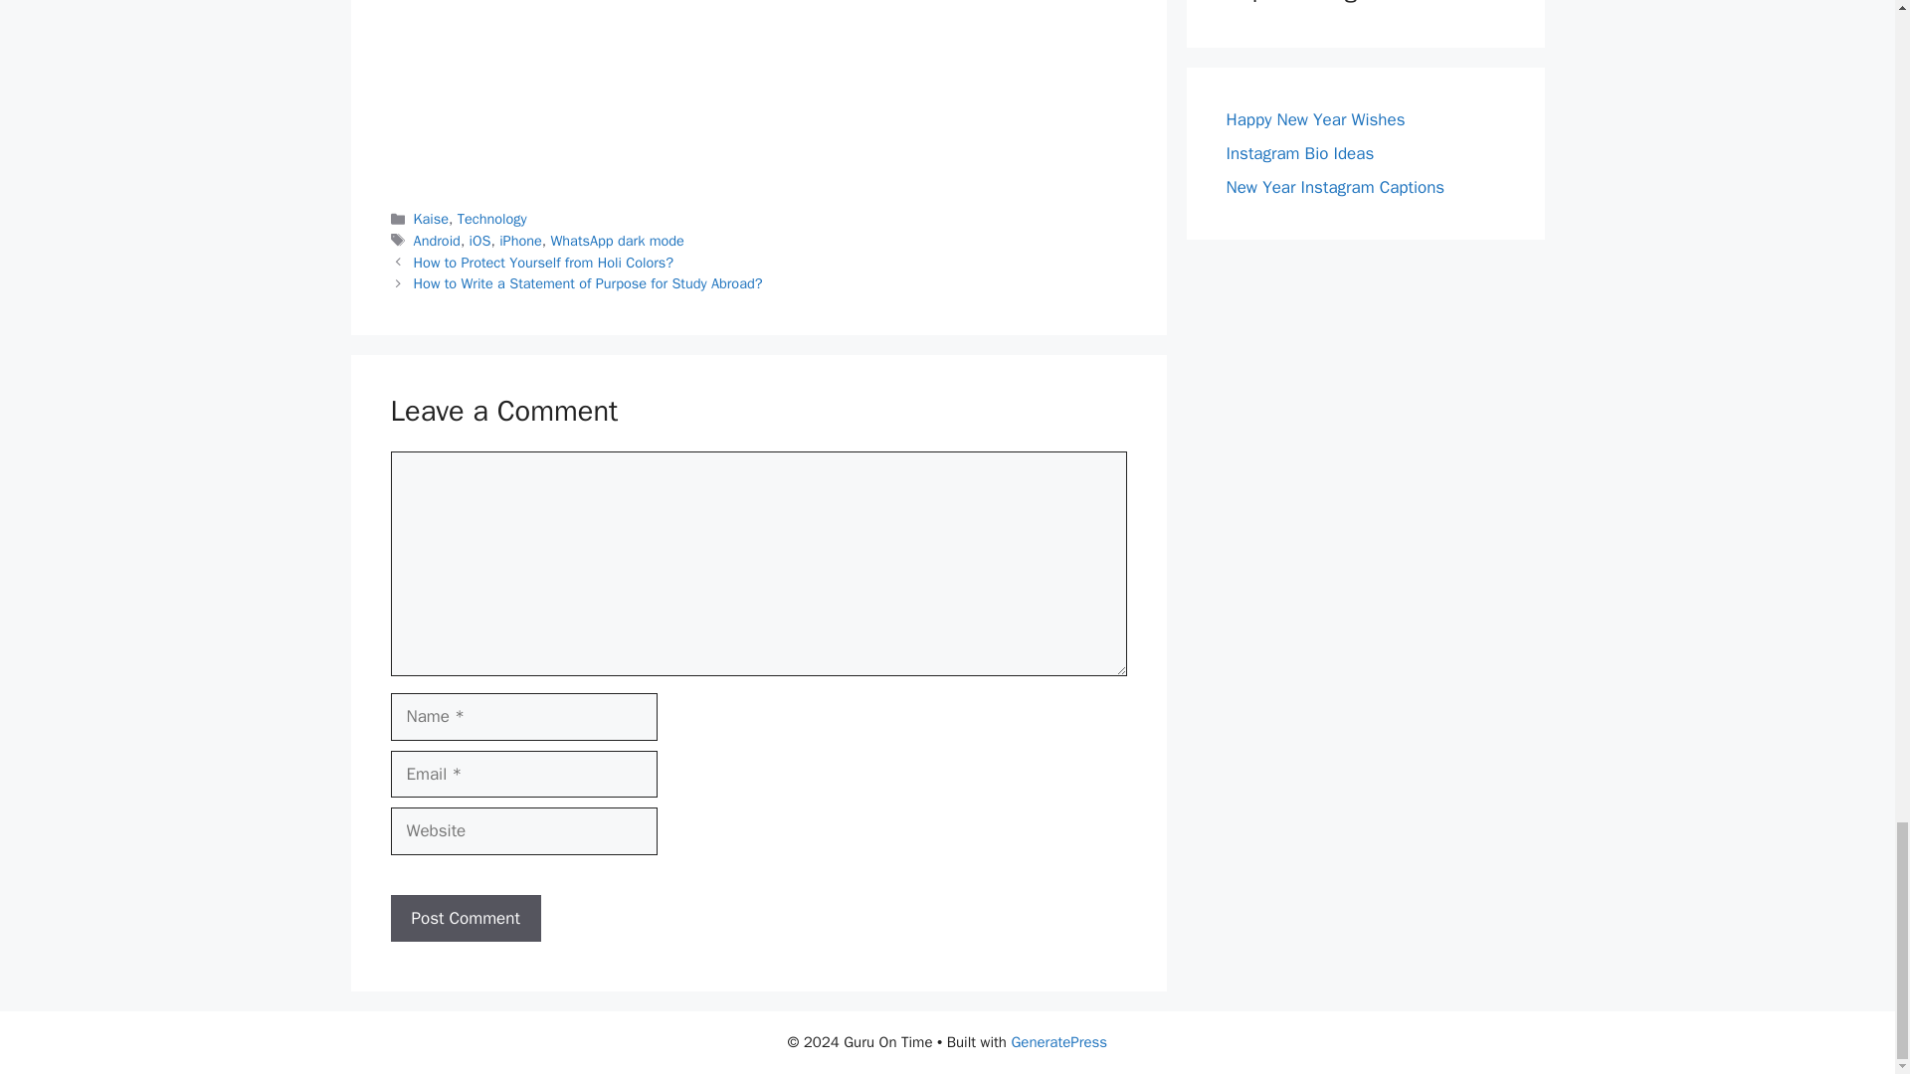  Describe the element at coordinates (437, 241) in the screenshot. I see `Android` at that location.